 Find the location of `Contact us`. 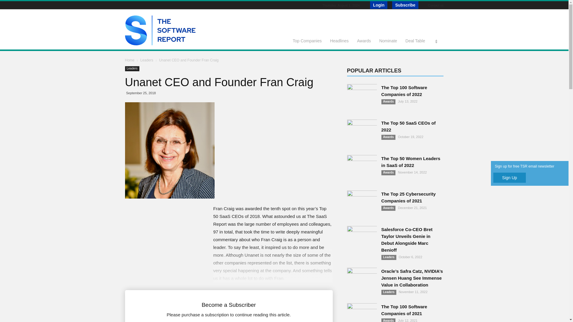

Contact us is located at coordinates (436, 5).